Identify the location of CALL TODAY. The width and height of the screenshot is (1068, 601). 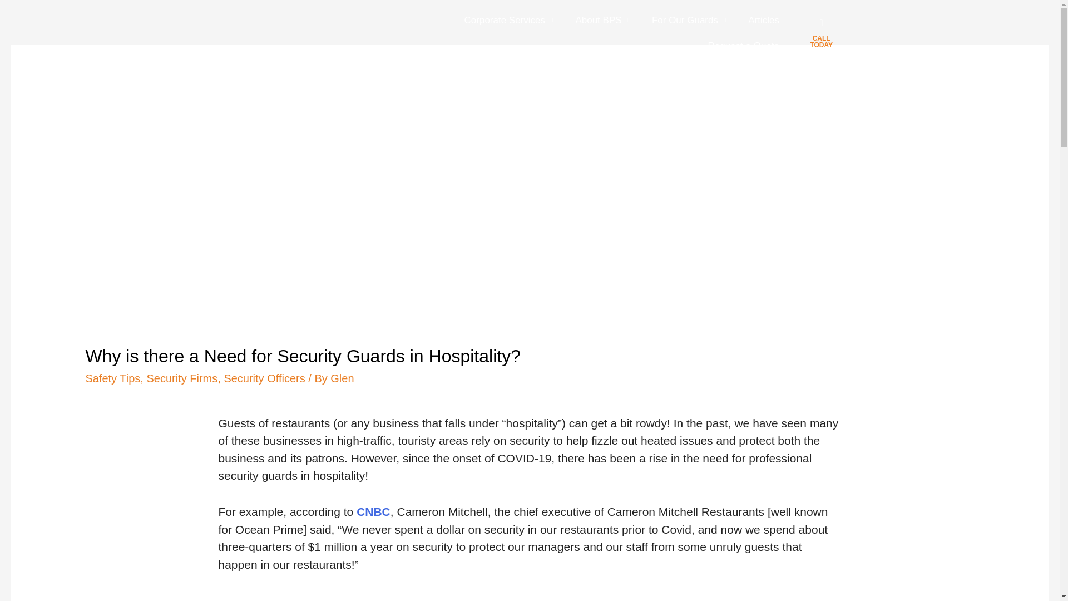
(821, 41).